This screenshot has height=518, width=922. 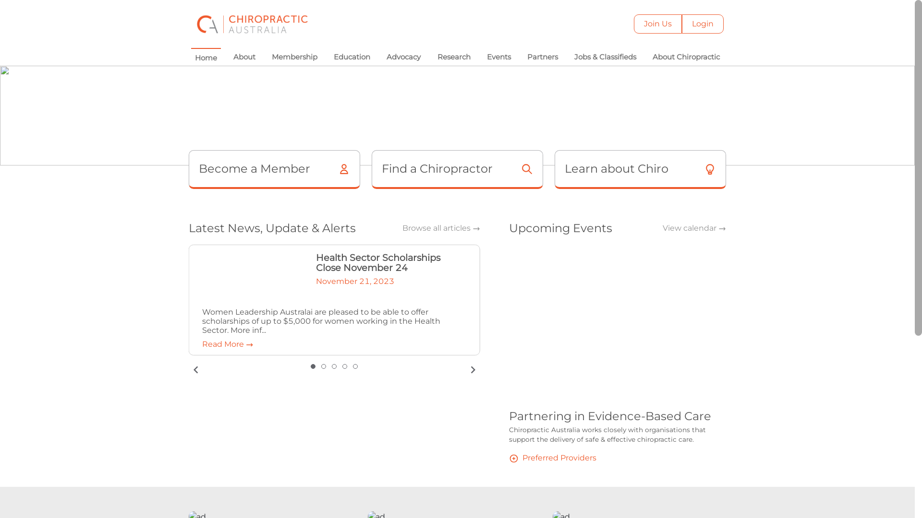 I want to click on Find a Chiropractor, so click(x=457, y=170).